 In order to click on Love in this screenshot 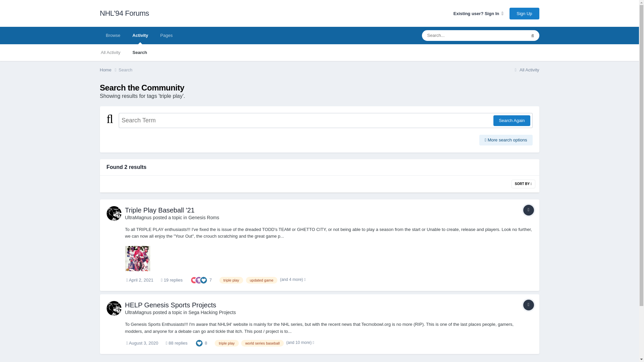, I will do `click(194, 280)`.